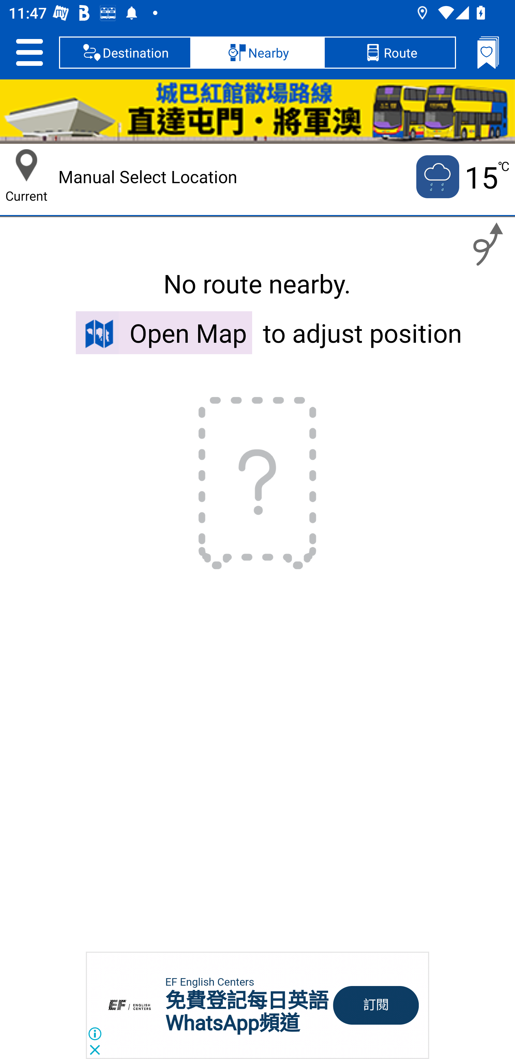 This screenshot has width=515, height=1059. What do you see at coordinates (488, 52) in the screenshot?
I see `Bookmarks` at bounding box center [488, 52].